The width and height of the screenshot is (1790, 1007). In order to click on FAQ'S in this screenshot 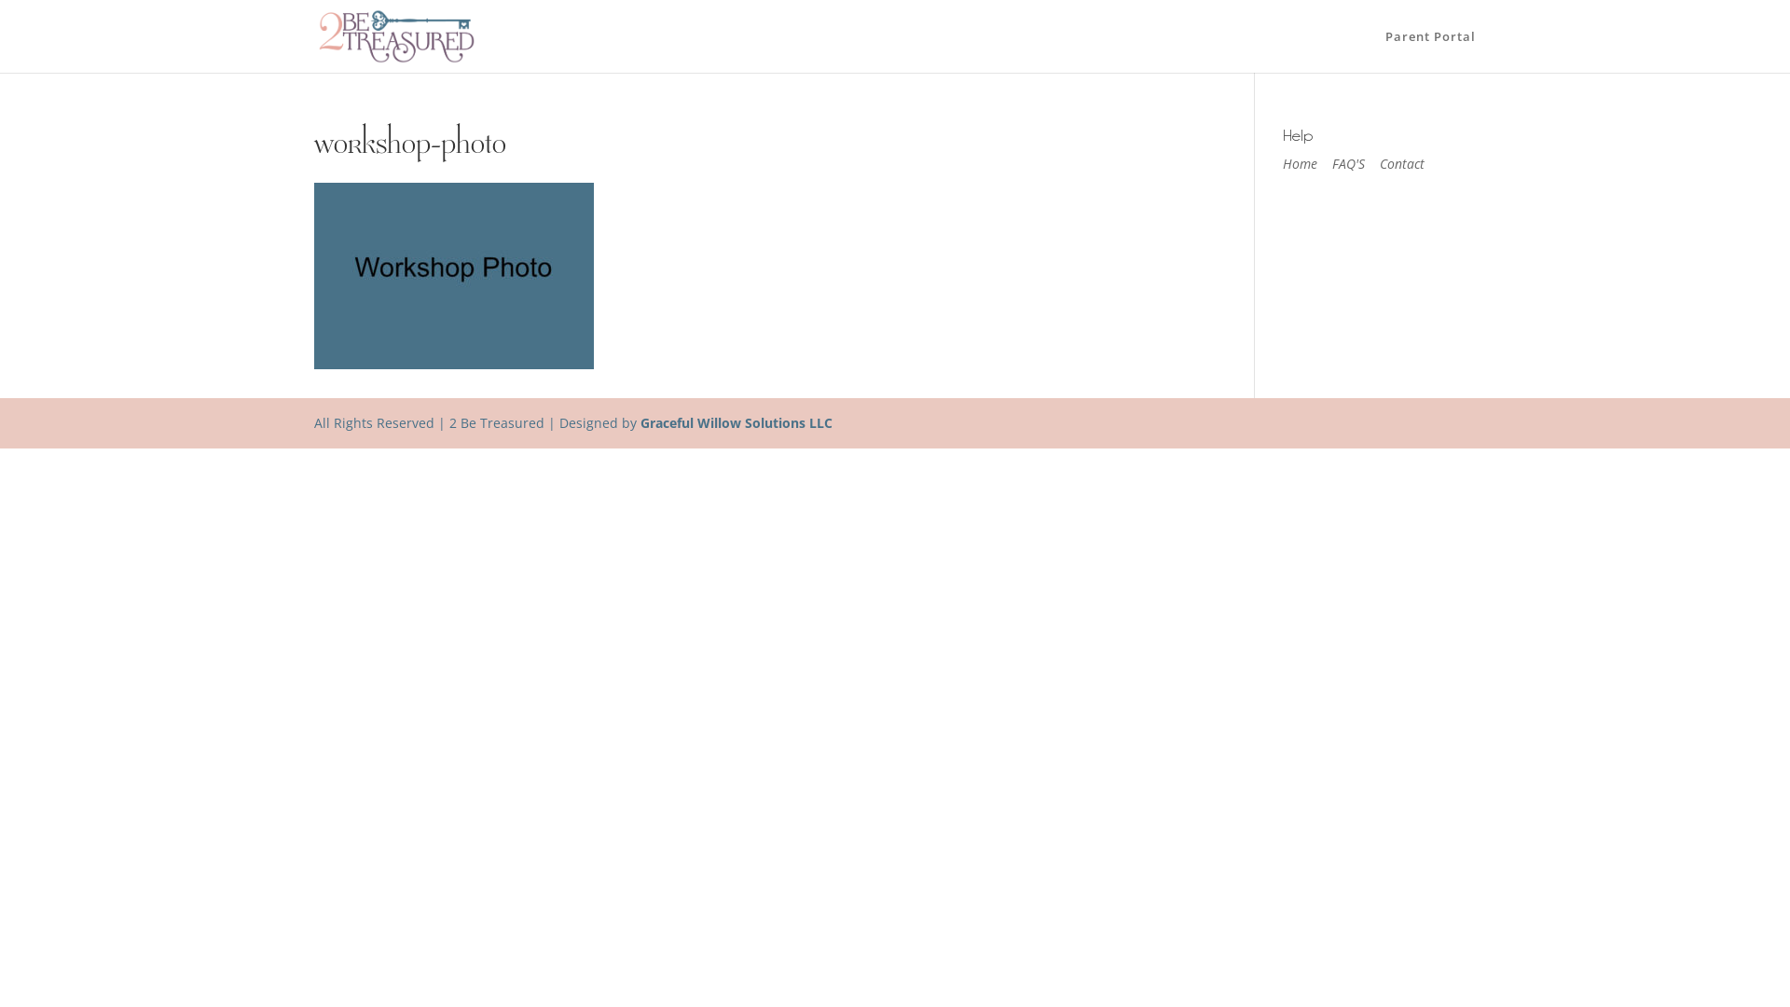, I will do `click(1348, 164)`.